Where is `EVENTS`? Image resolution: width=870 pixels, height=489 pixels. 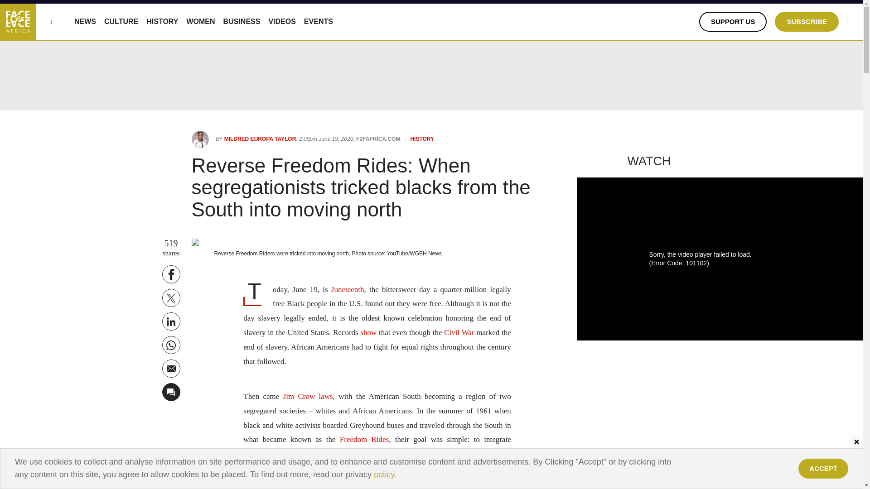 EVENTS is located at coordinates (318, 21).